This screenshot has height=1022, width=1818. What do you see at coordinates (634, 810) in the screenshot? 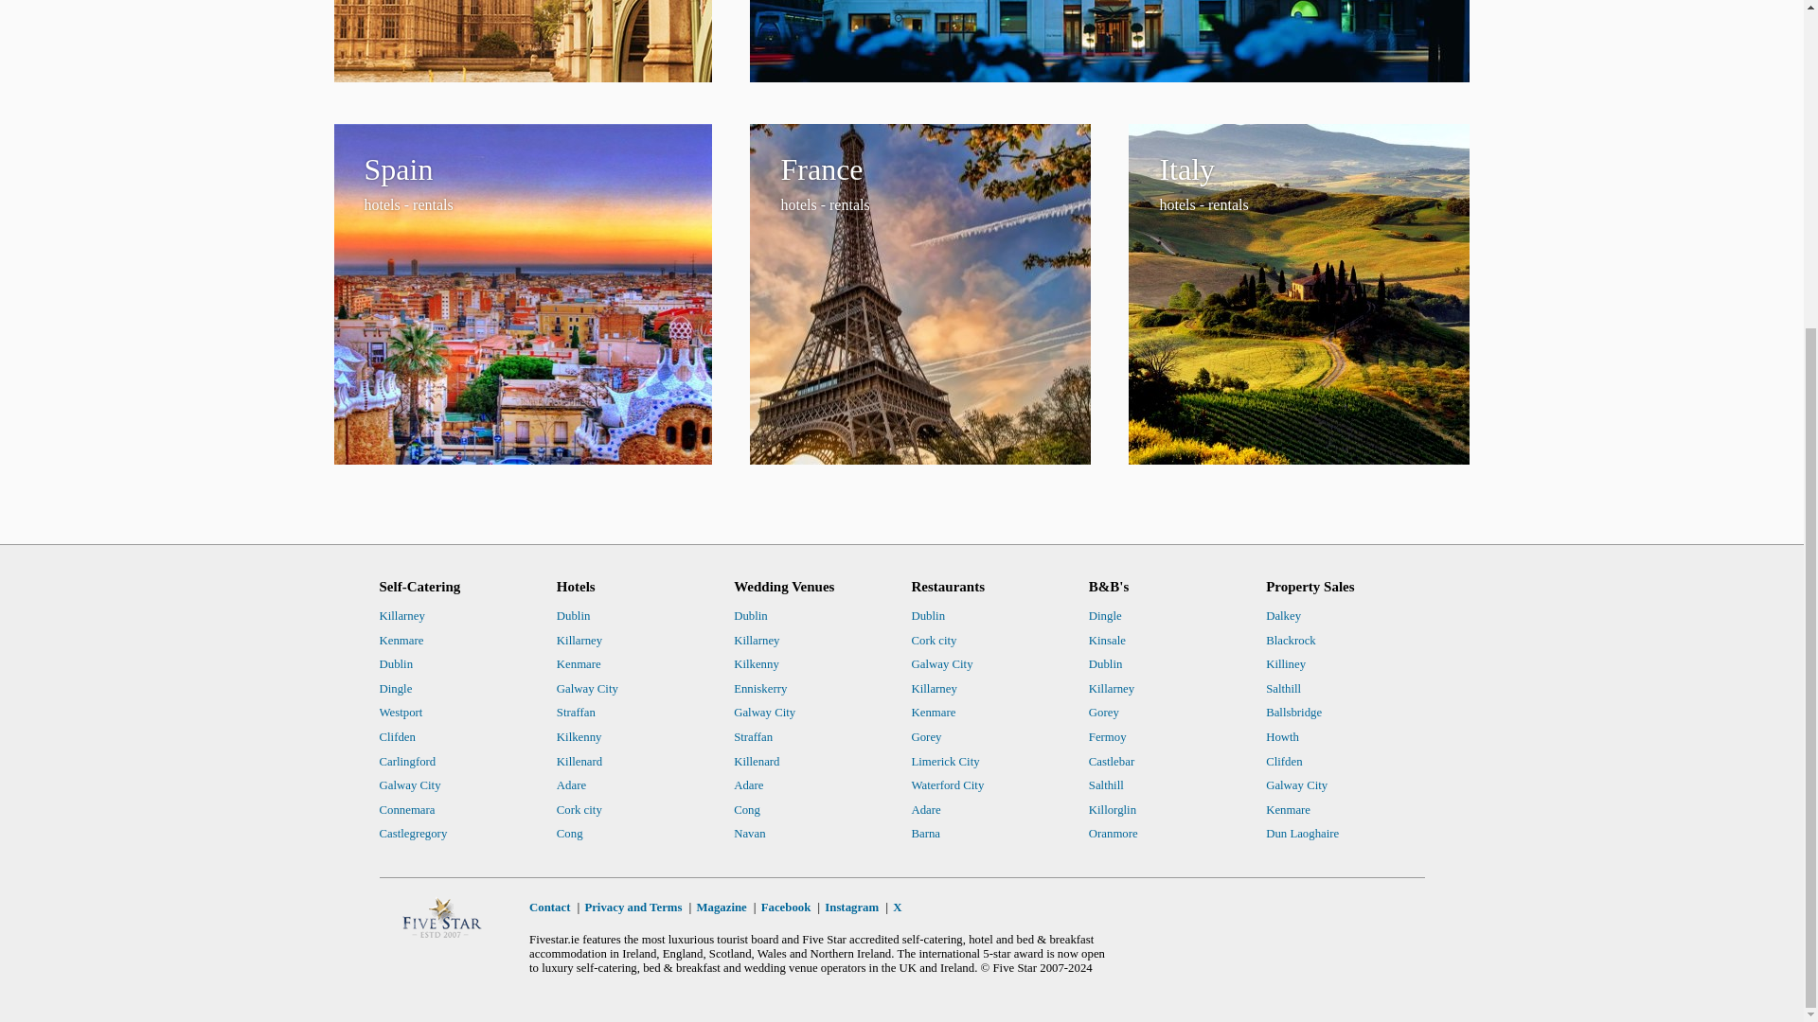
I see `Dublin` at bounding box center [634, 810].